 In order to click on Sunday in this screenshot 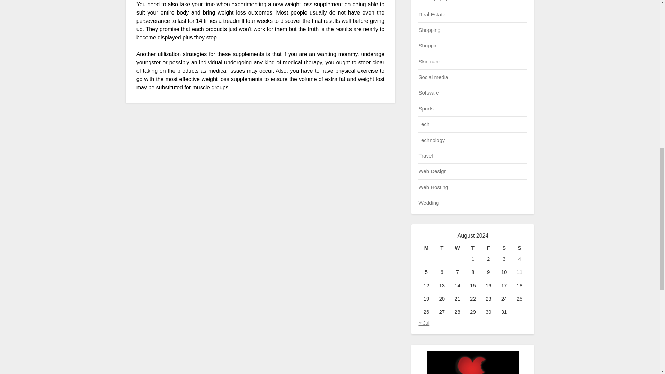, I will do `click(520, 248)`.